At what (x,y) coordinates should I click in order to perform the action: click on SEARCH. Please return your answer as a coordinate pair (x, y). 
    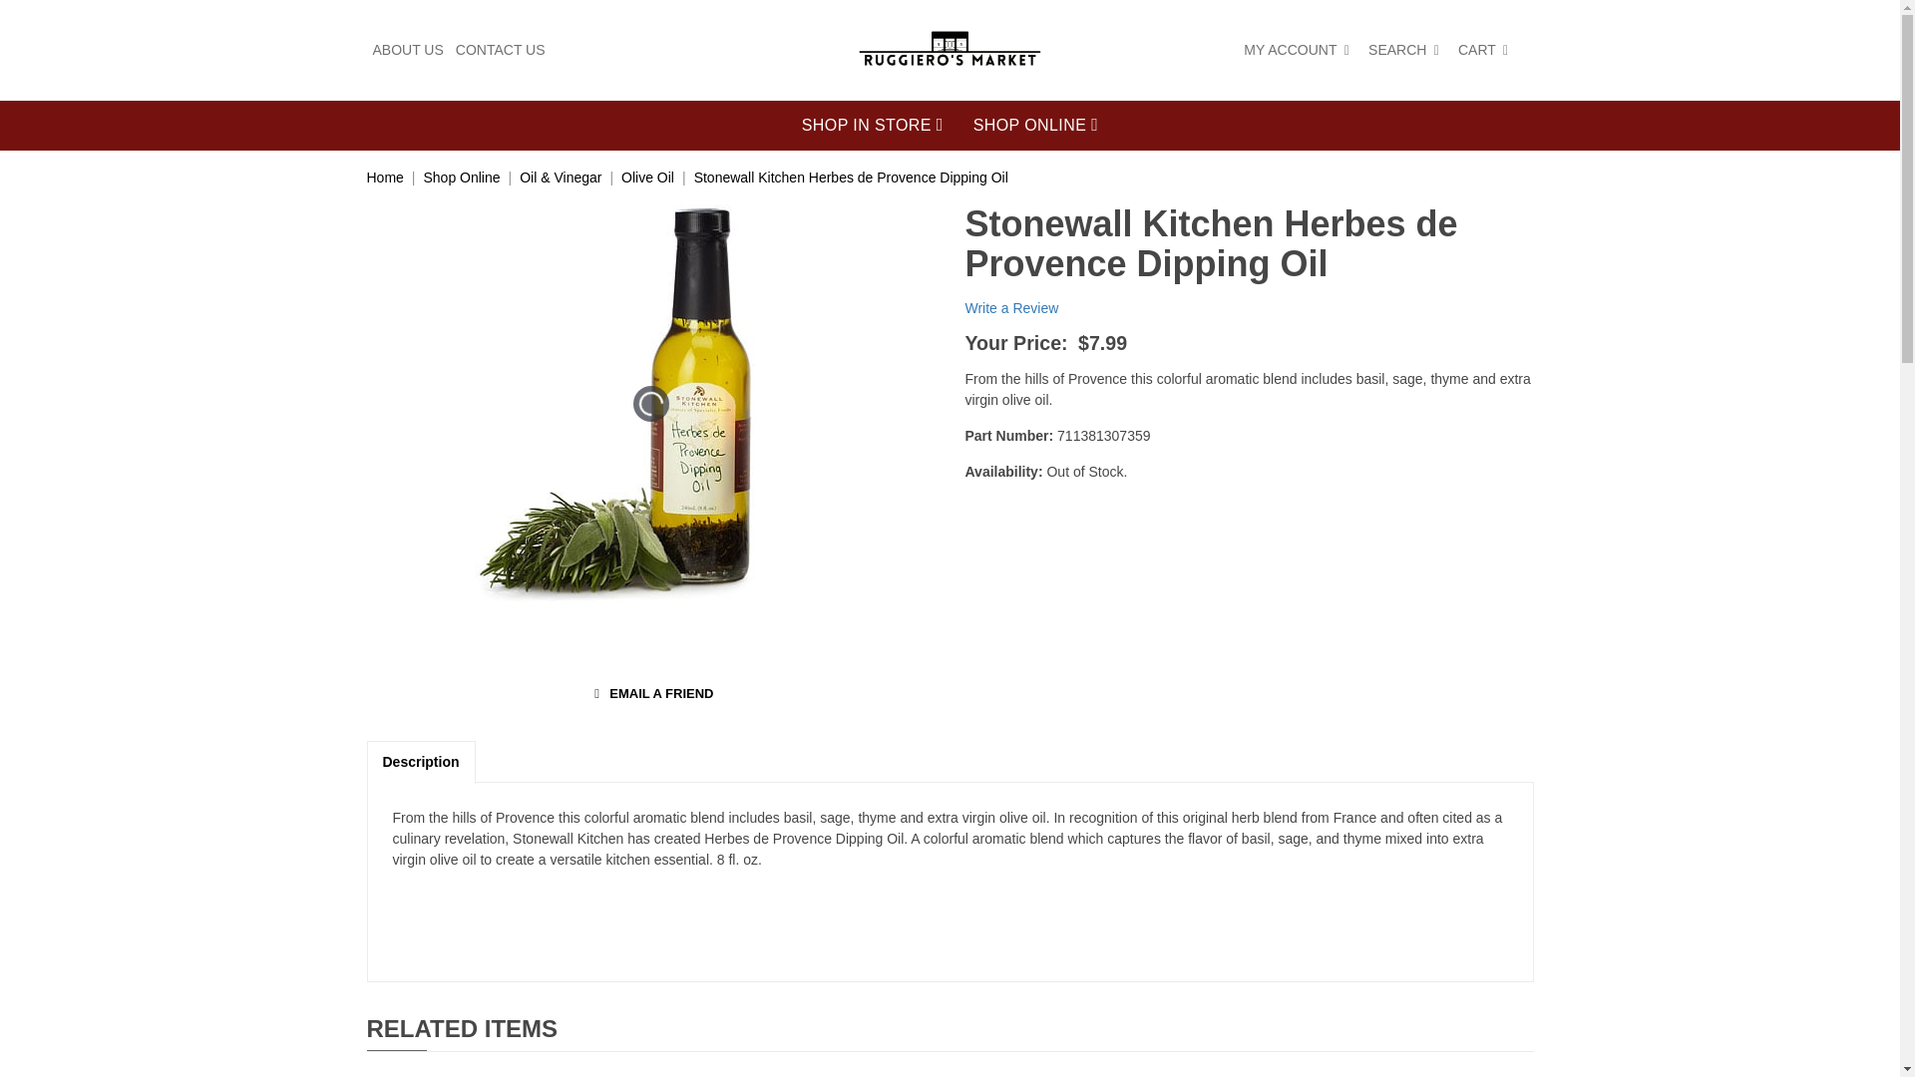
    Looking at the image, I should click on (1406, 50).